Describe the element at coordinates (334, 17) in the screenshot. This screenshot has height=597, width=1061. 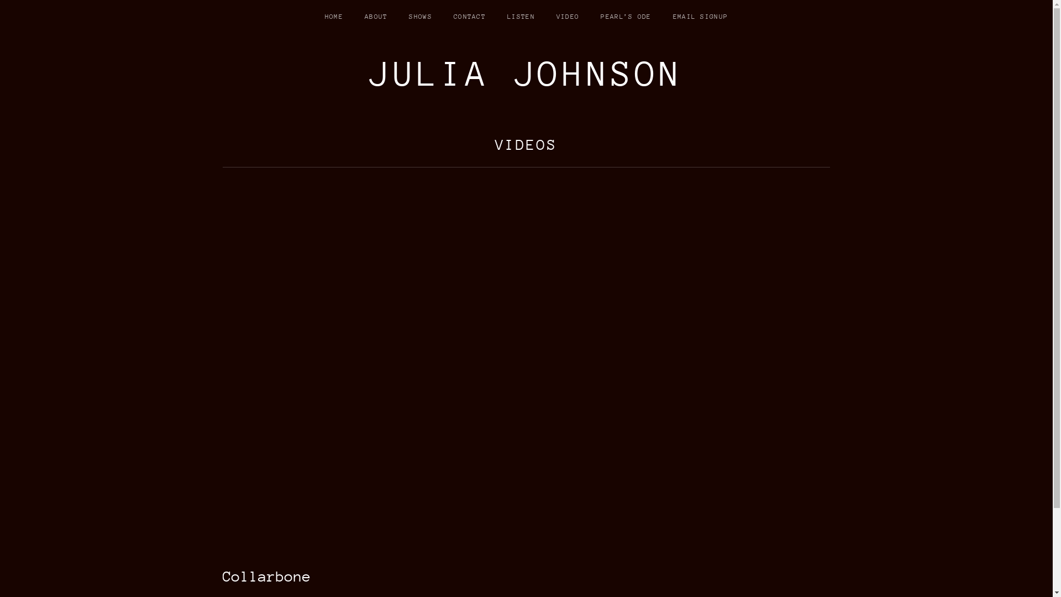
I see `HOME` at that location.